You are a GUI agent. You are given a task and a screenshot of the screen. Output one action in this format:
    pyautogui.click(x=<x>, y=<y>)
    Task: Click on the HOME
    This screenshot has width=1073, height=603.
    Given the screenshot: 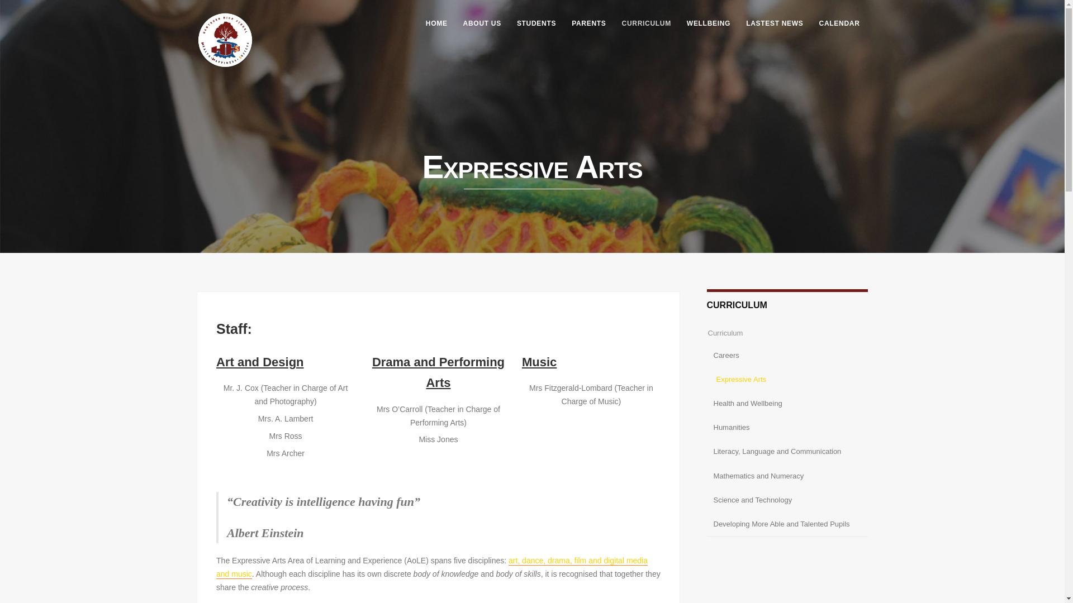 What is the action you would take?
    pyautogui.click(x=436, y=23)
    